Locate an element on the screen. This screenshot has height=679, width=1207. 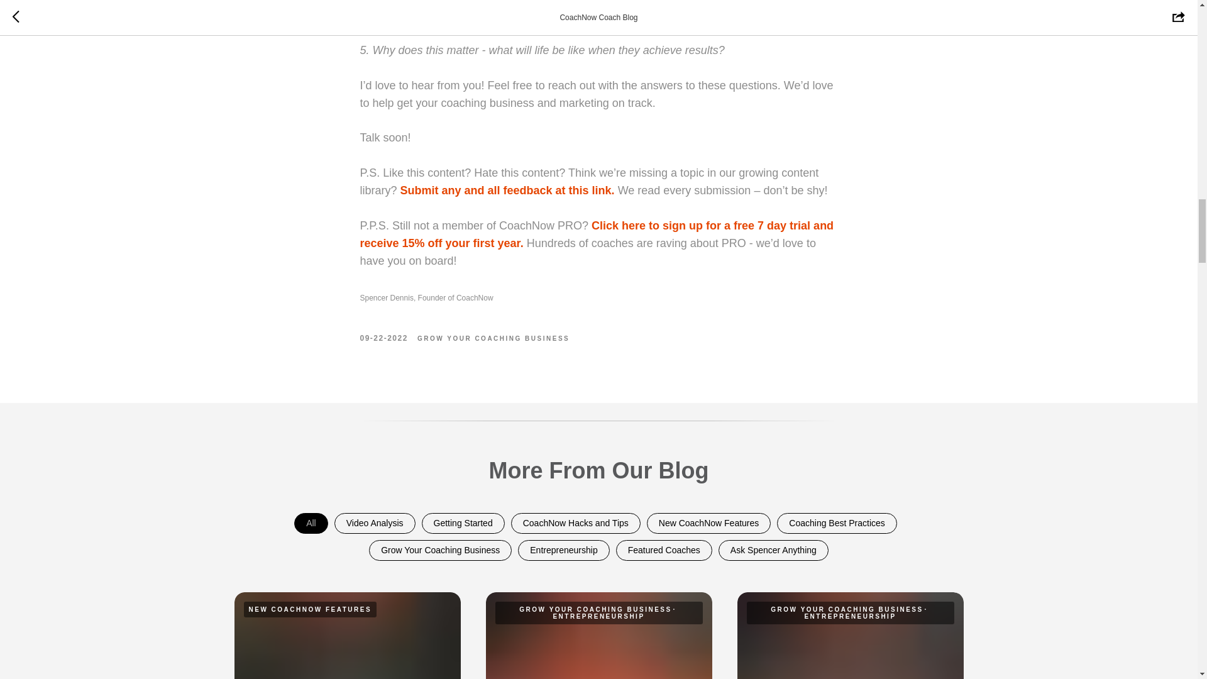
Coaching Best Practices is located at coordinates (837, 523).